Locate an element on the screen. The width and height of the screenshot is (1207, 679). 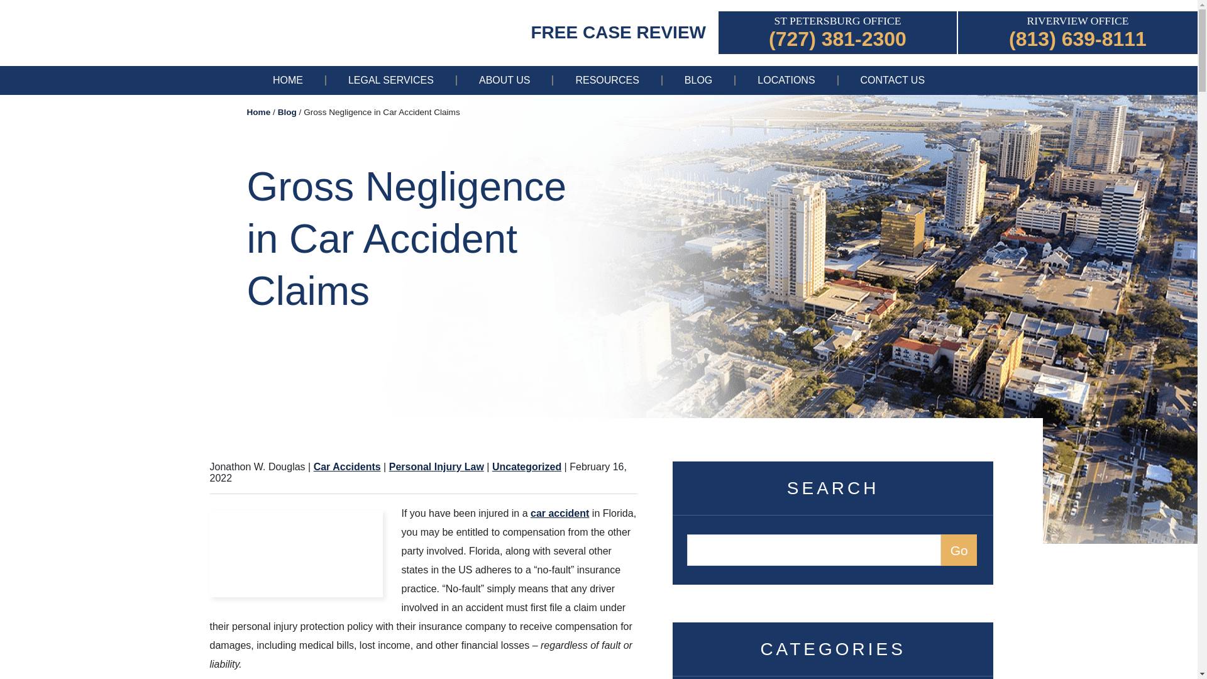
ABOUT US is located at coordinates (505, 80).